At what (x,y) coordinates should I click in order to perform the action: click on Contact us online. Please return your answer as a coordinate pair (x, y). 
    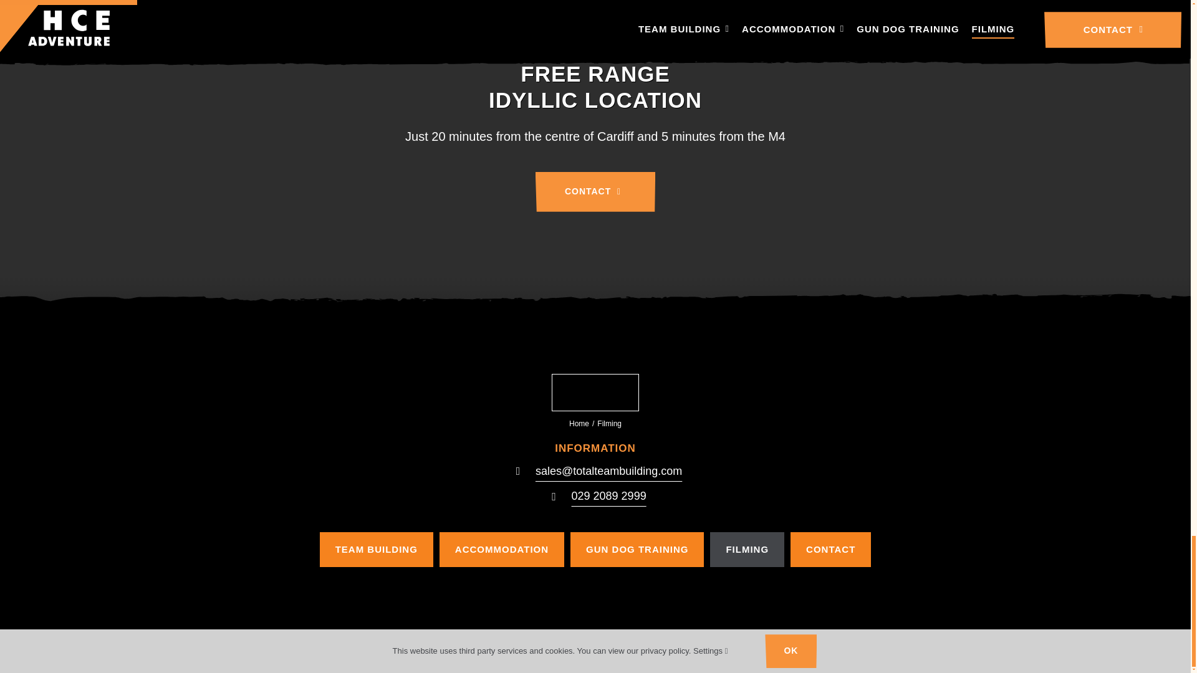
    Looking at the image, I should click on (595, 192).